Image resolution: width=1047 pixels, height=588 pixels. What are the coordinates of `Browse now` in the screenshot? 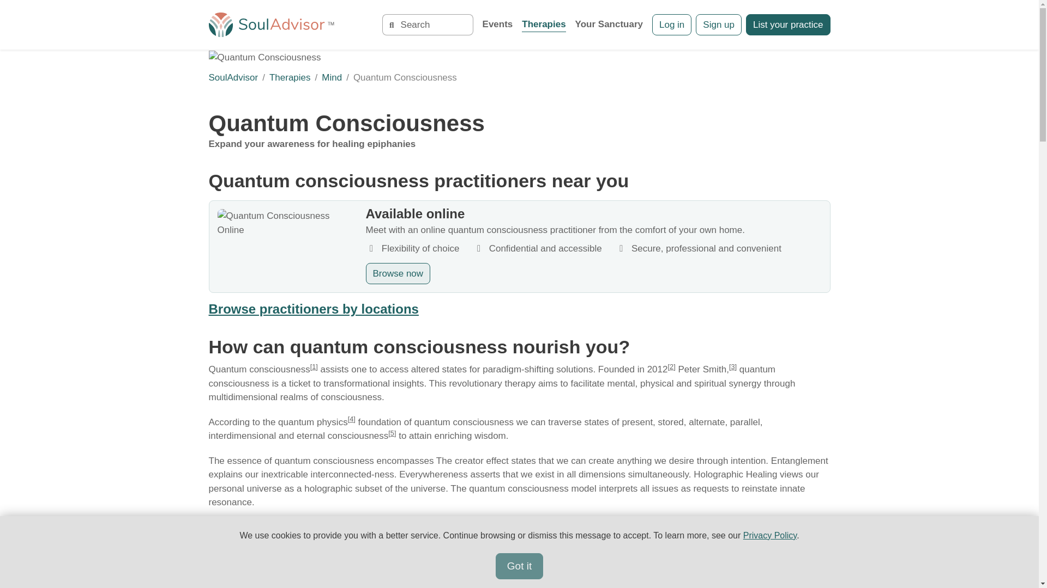 It's located at (398, 273).